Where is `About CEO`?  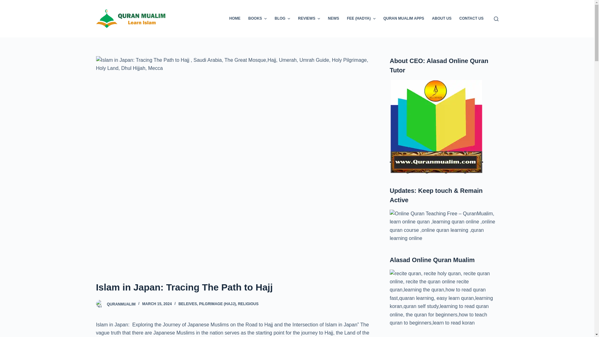 About CEO is located at coordinates (436, 127).